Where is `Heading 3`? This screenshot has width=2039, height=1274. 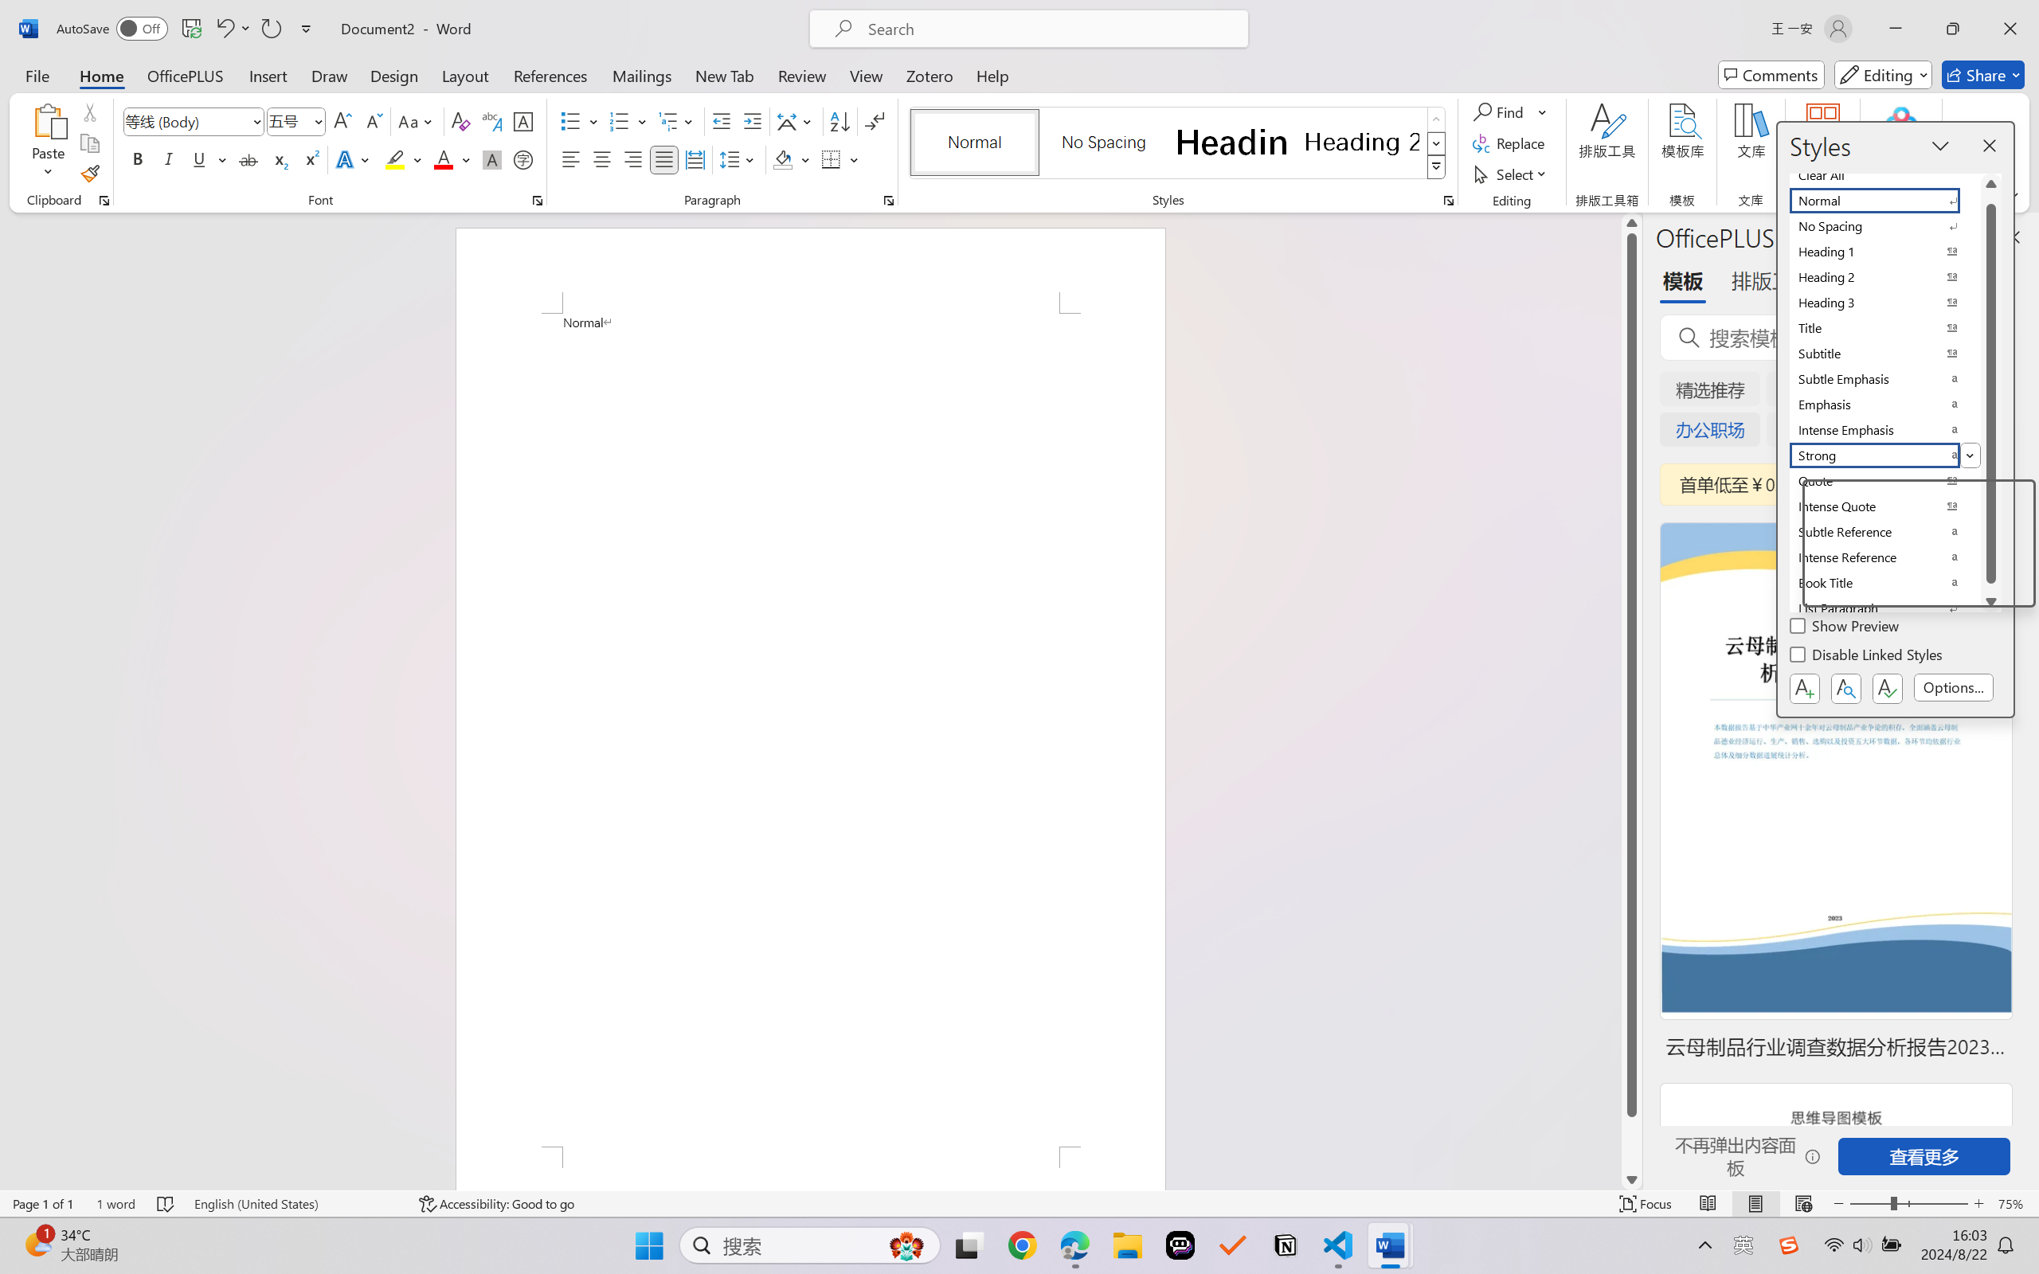
Heading 3 is located at coordinates (1884, 303).